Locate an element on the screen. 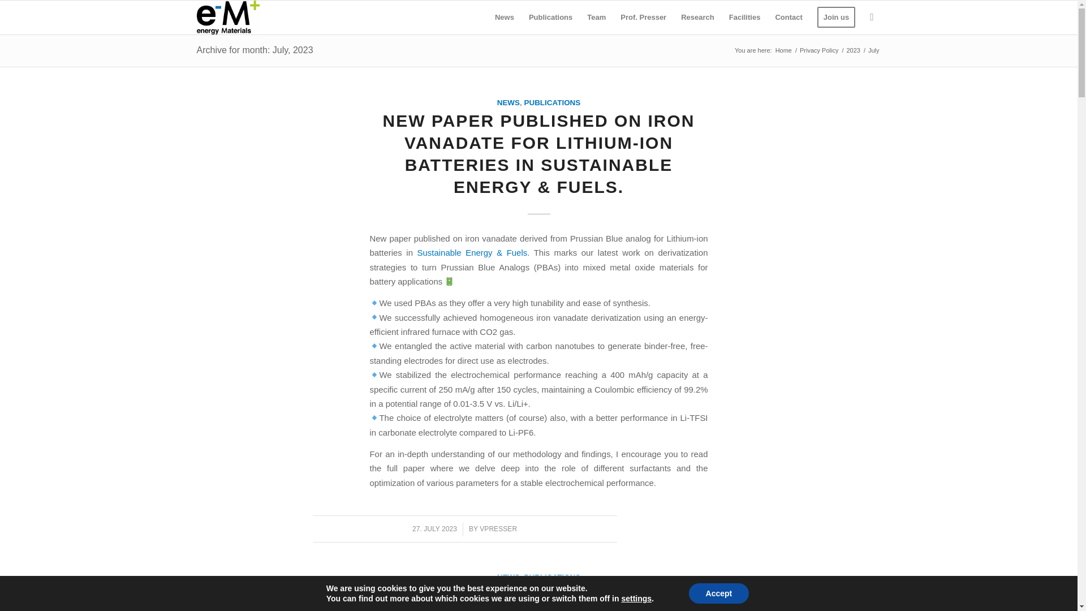 This screenshot has height=611, width=1086. NEWS is located at coordinates (508, 102).